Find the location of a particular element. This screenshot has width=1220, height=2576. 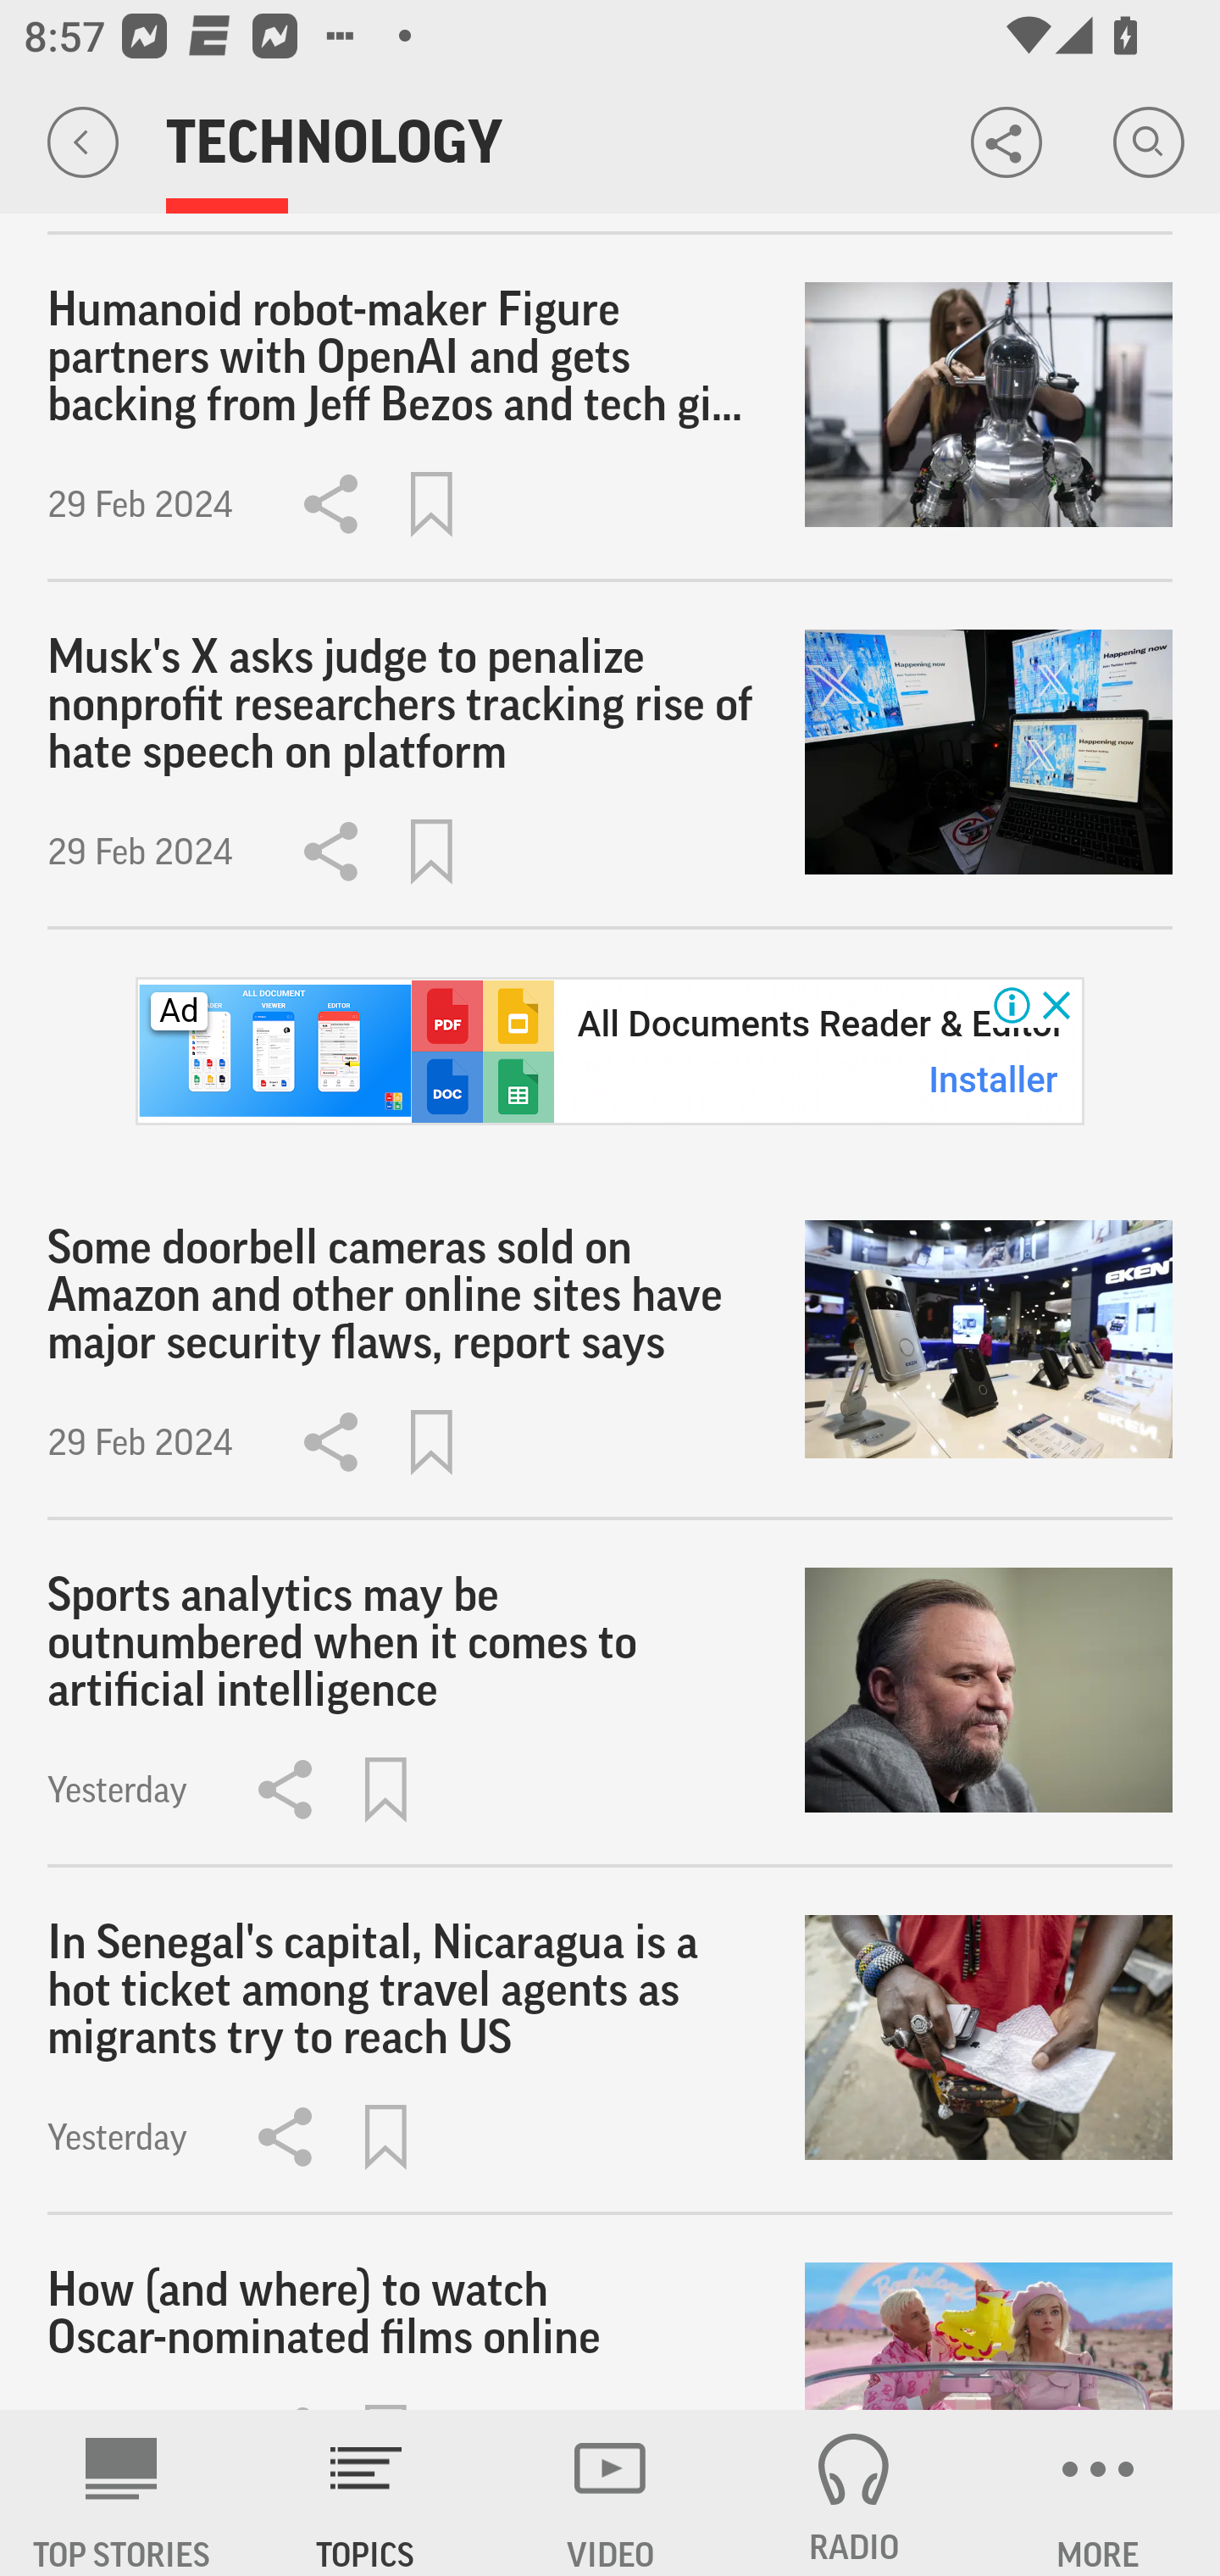

VIDEO is located at coordinates (610, 2493).